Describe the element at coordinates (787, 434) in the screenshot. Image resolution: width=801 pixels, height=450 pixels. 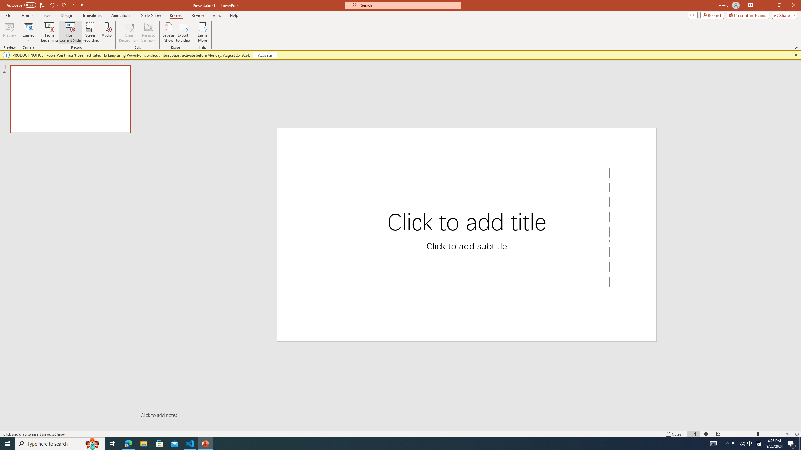
I see `Zoom 95%` at that location.